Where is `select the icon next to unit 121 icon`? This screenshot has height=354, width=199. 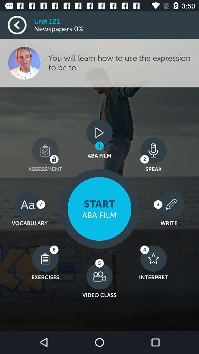
select the icon next to unit 121 icon is located at coordinates (21, 25).